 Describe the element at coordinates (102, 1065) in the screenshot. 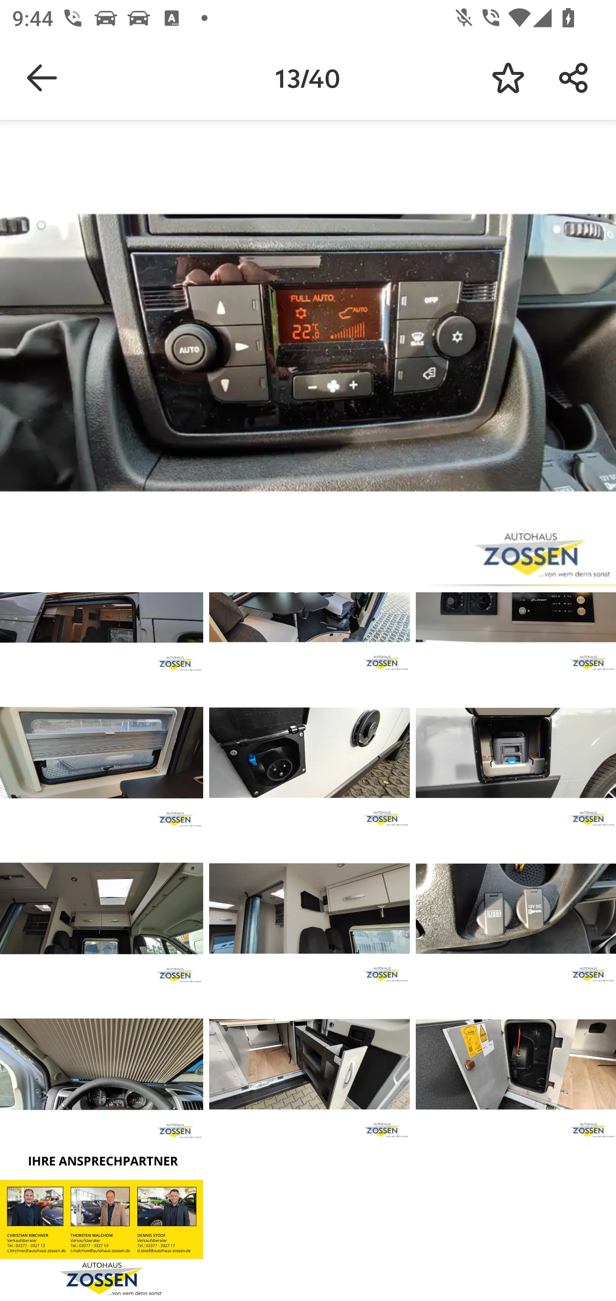

I see `image` at that location.